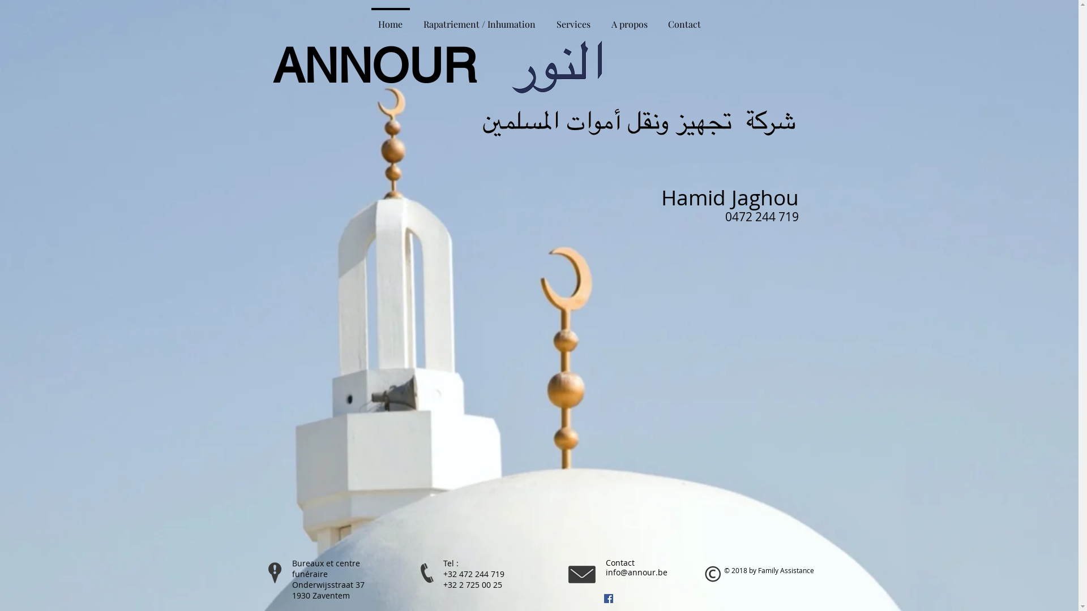 This screenshot has height=611, width=1087. I want to click on A propos, so click(630, 19).